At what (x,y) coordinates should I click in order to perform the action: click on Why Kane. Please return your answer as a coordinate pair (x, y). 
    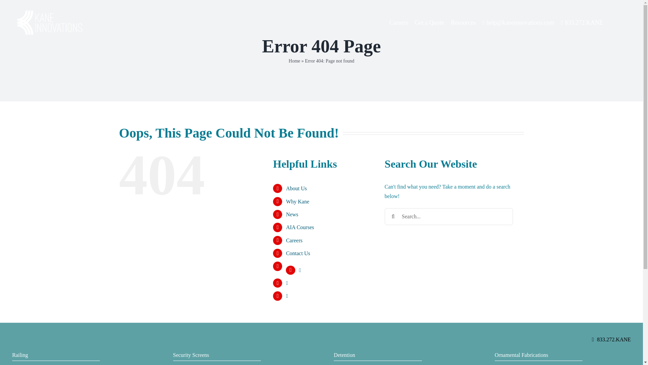
    Looking at the image, I should click on (297, 201).